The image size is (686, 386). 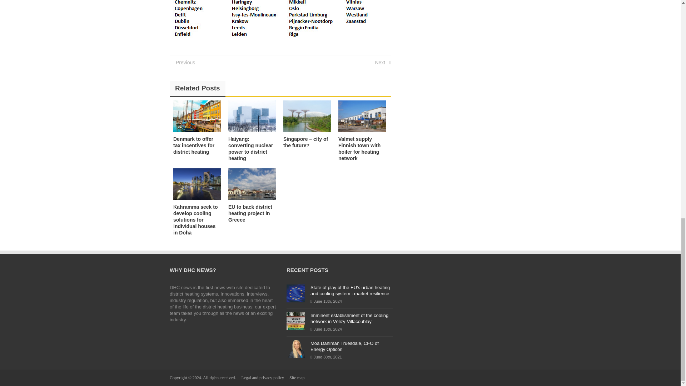 What do you see at coordinates (182, 62) in the screenshot?
I see `  Previous` at bounding box center [182, 62].